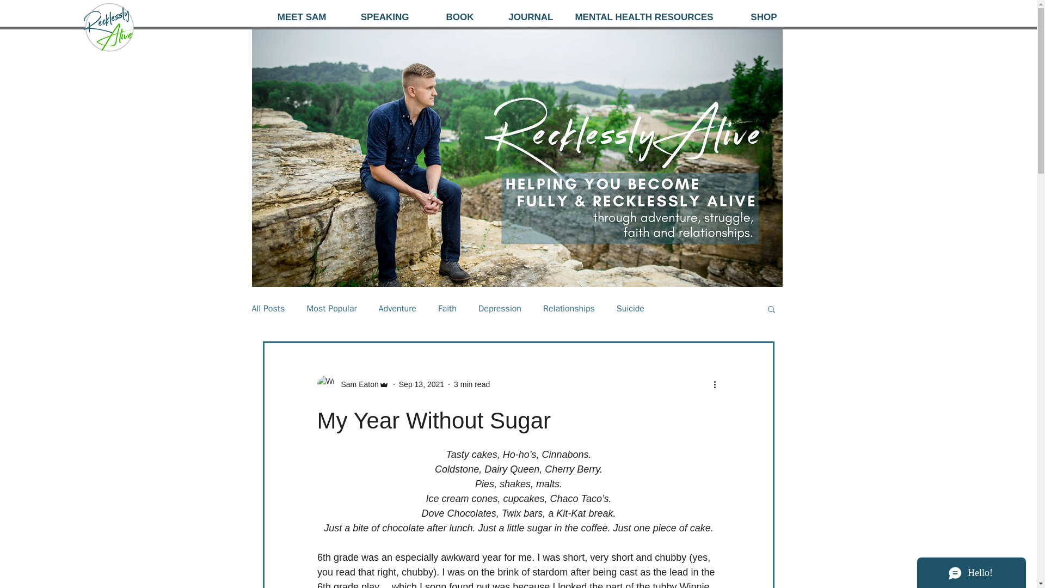  Describe the element at coordinates (630, 309) in the screenshot. I see `Suicide` at that location.